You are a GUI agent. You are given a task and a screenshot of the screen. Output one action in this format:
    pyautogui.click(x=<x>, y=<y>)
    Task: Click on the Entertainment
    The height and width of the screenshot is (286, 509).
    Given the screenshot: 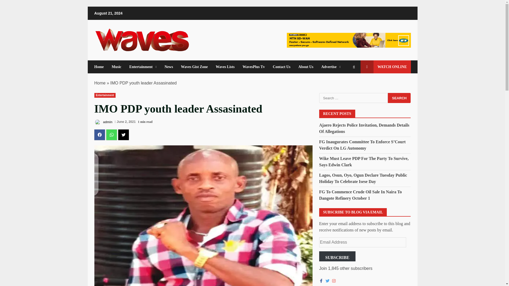 What is the action you would take?
    pyautogui.click(x=143, y=67)
    